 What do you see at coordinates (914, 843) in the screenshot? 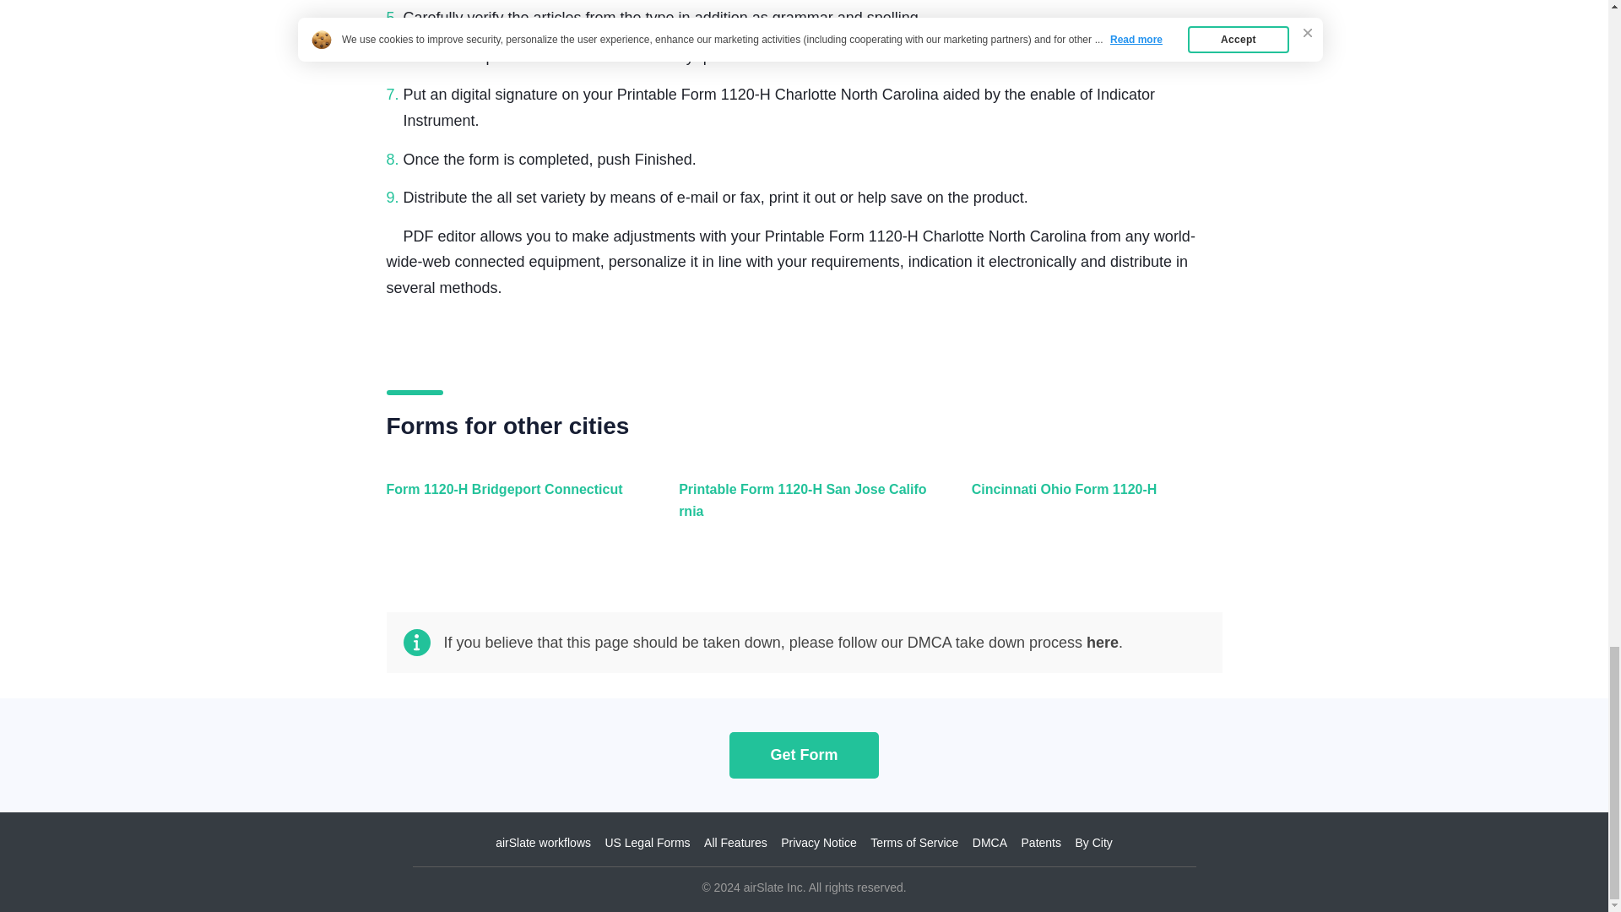
I see `Terms of Service` at bounding box center [914, 843].